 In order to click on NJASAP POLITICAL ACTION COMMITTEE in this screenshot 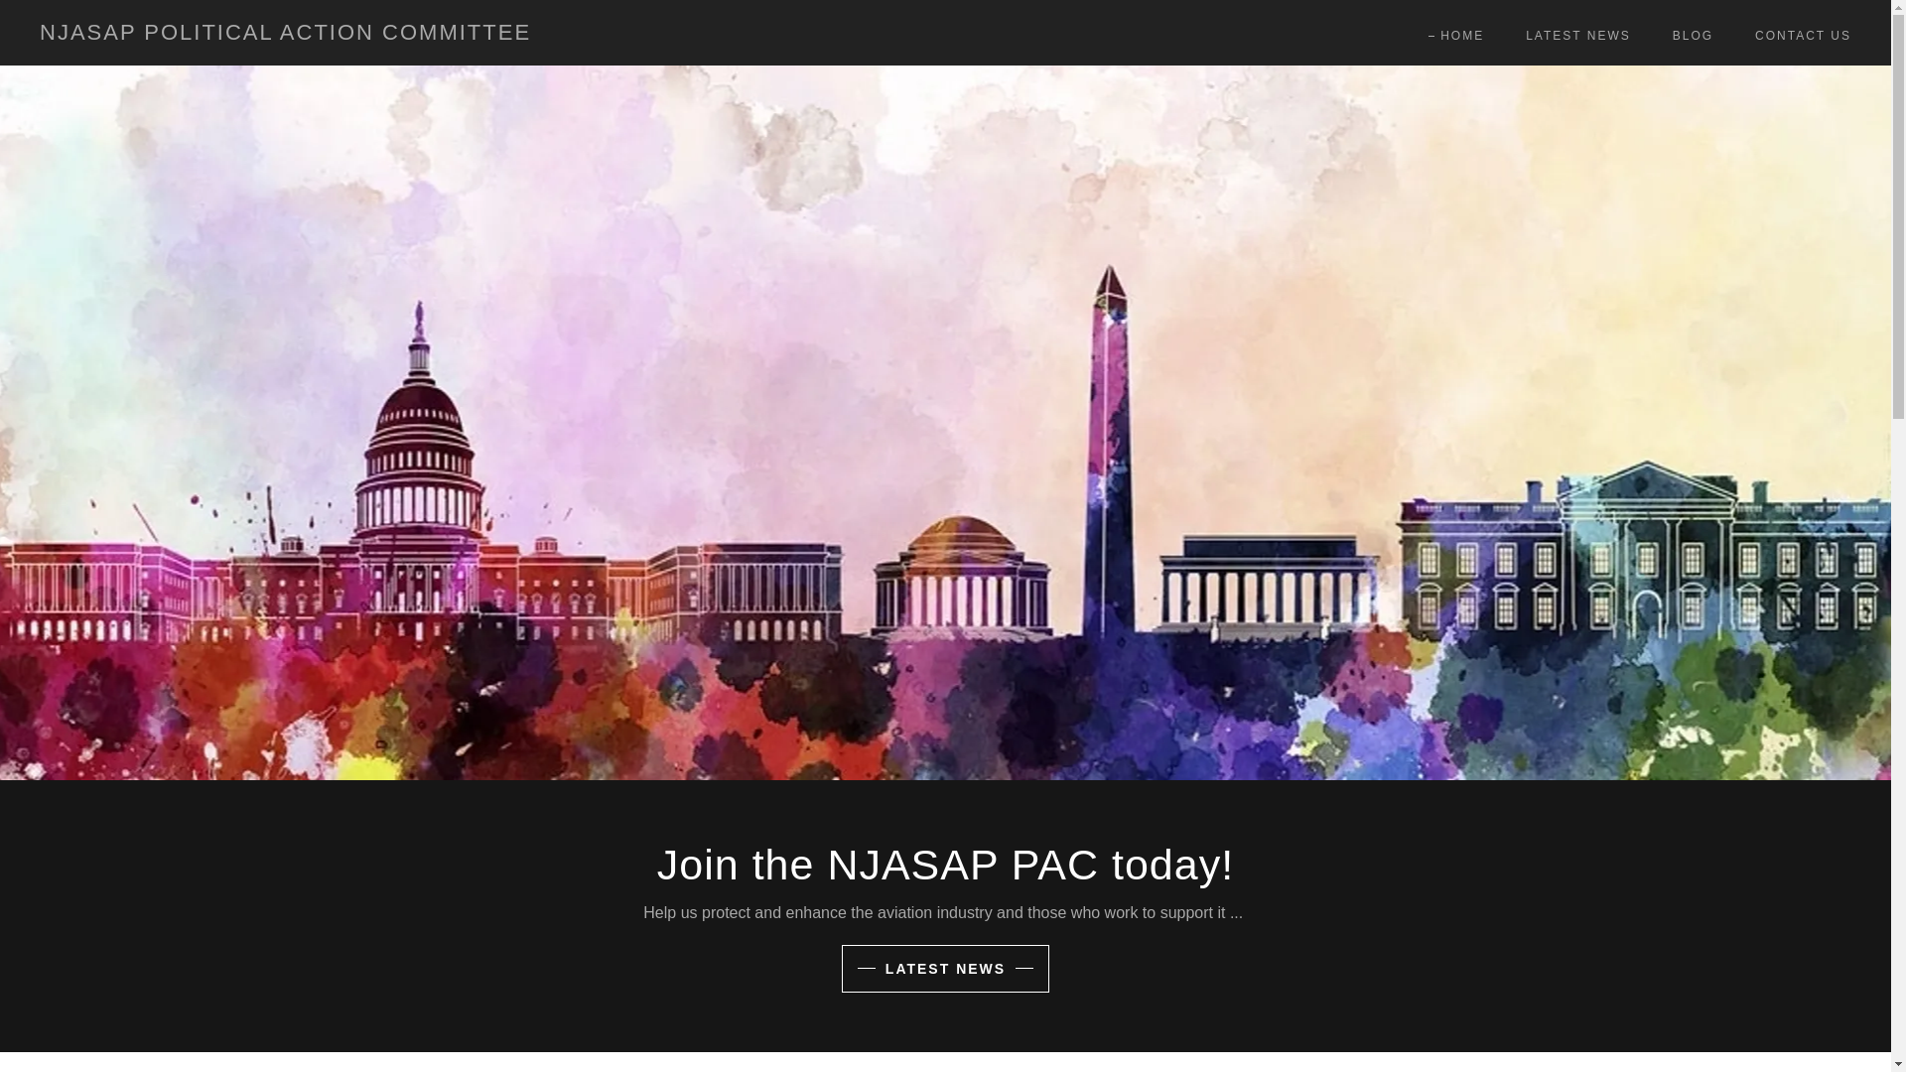, I will do `click(387, 33)`.